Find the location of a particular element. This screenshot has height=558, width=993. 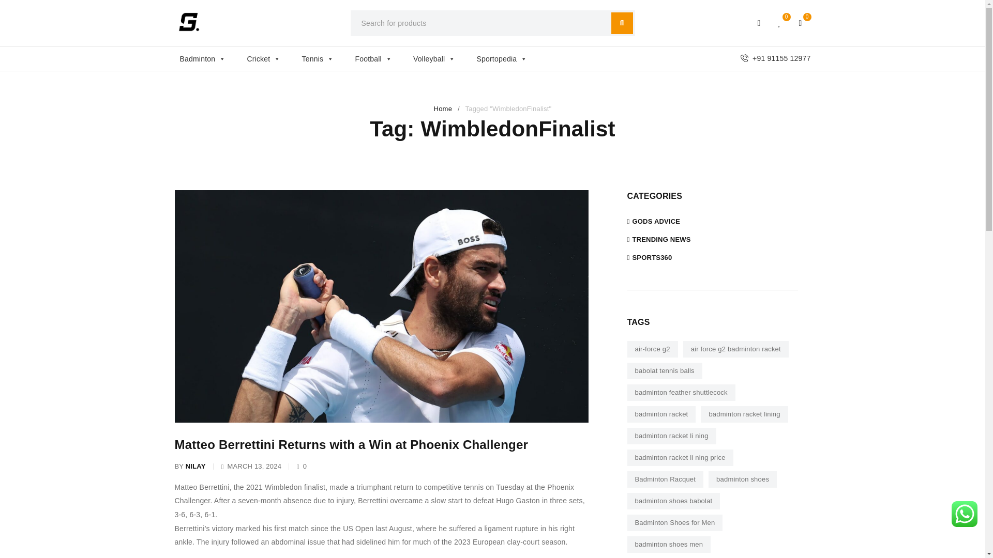

0 is located at coordinates (801, 23).